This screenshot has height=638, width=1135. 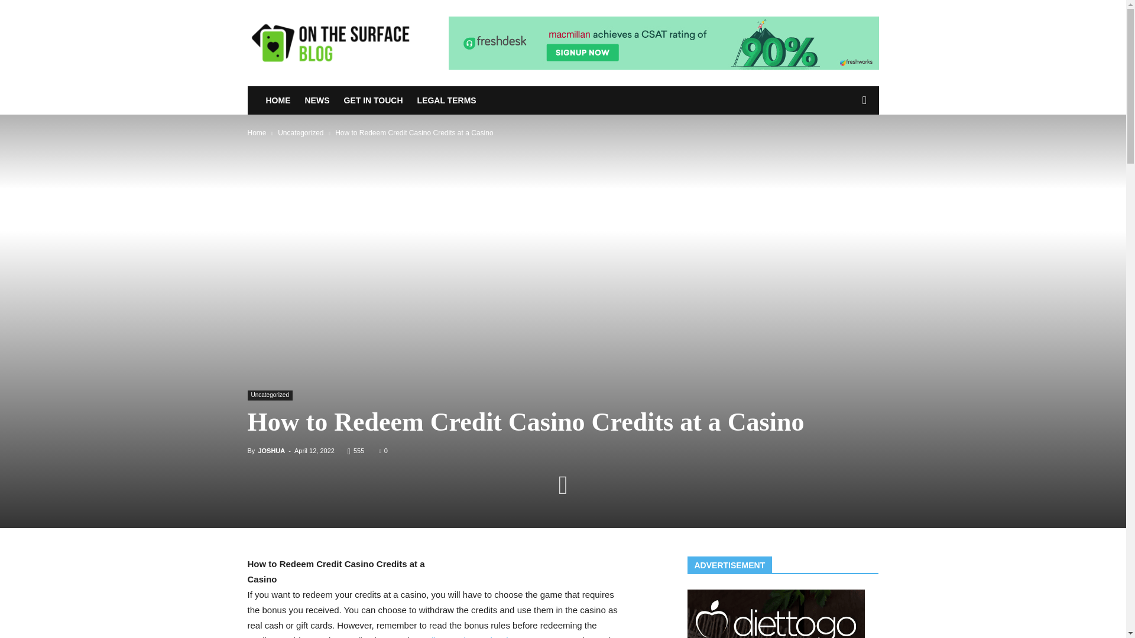 I want to click on JOSHUA, so click(x=271, y=450).